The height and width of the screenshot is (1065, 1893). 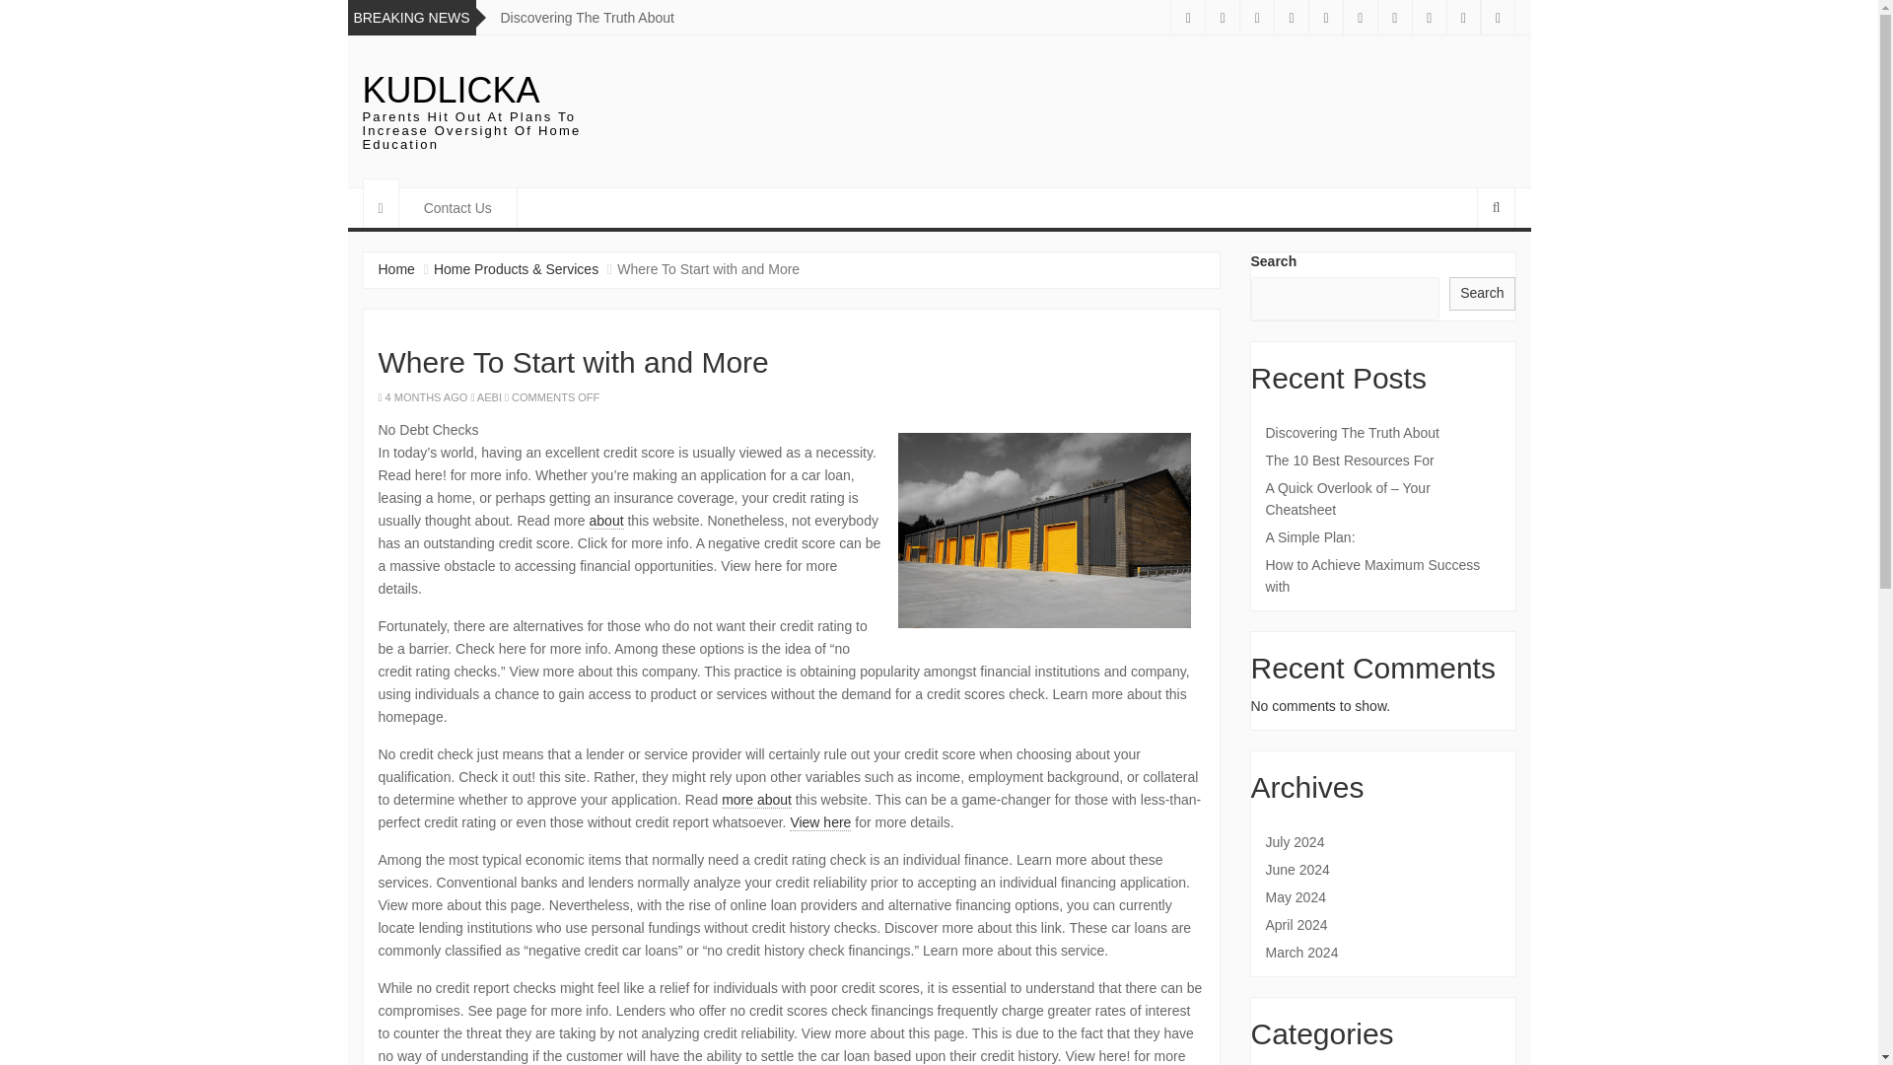 I want to click on more about, so click(x=755, y=800).